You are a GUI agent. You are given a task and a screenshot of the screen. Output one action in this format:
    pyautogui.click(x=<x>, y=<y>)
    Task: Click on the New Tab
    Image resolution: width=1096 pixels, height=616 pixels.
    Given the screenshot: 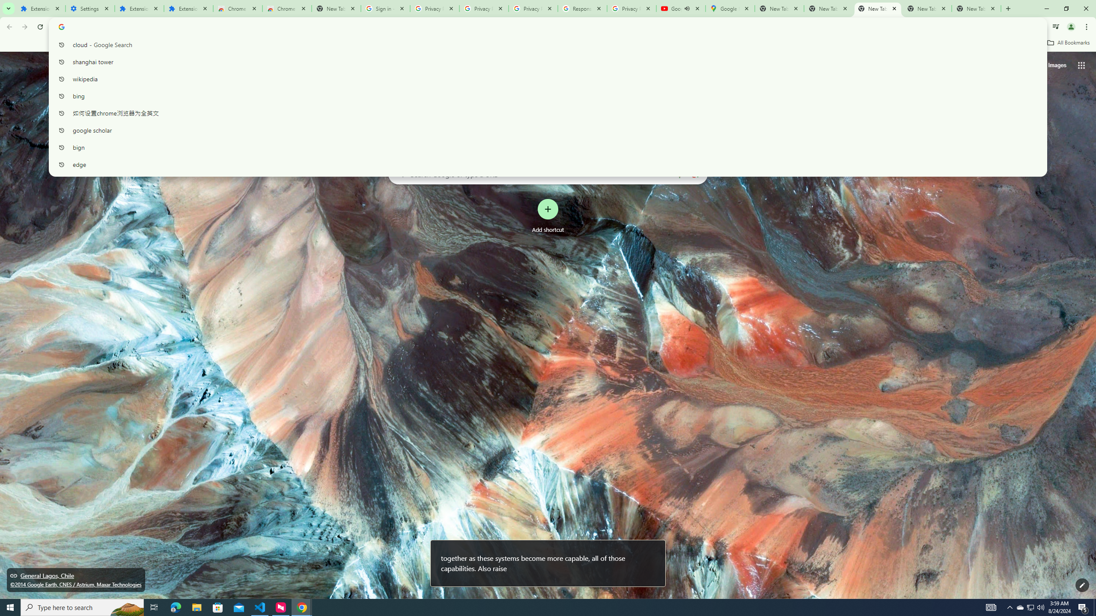 What is the action you would take?
    pyautogui.click(x=337, y=9)
    